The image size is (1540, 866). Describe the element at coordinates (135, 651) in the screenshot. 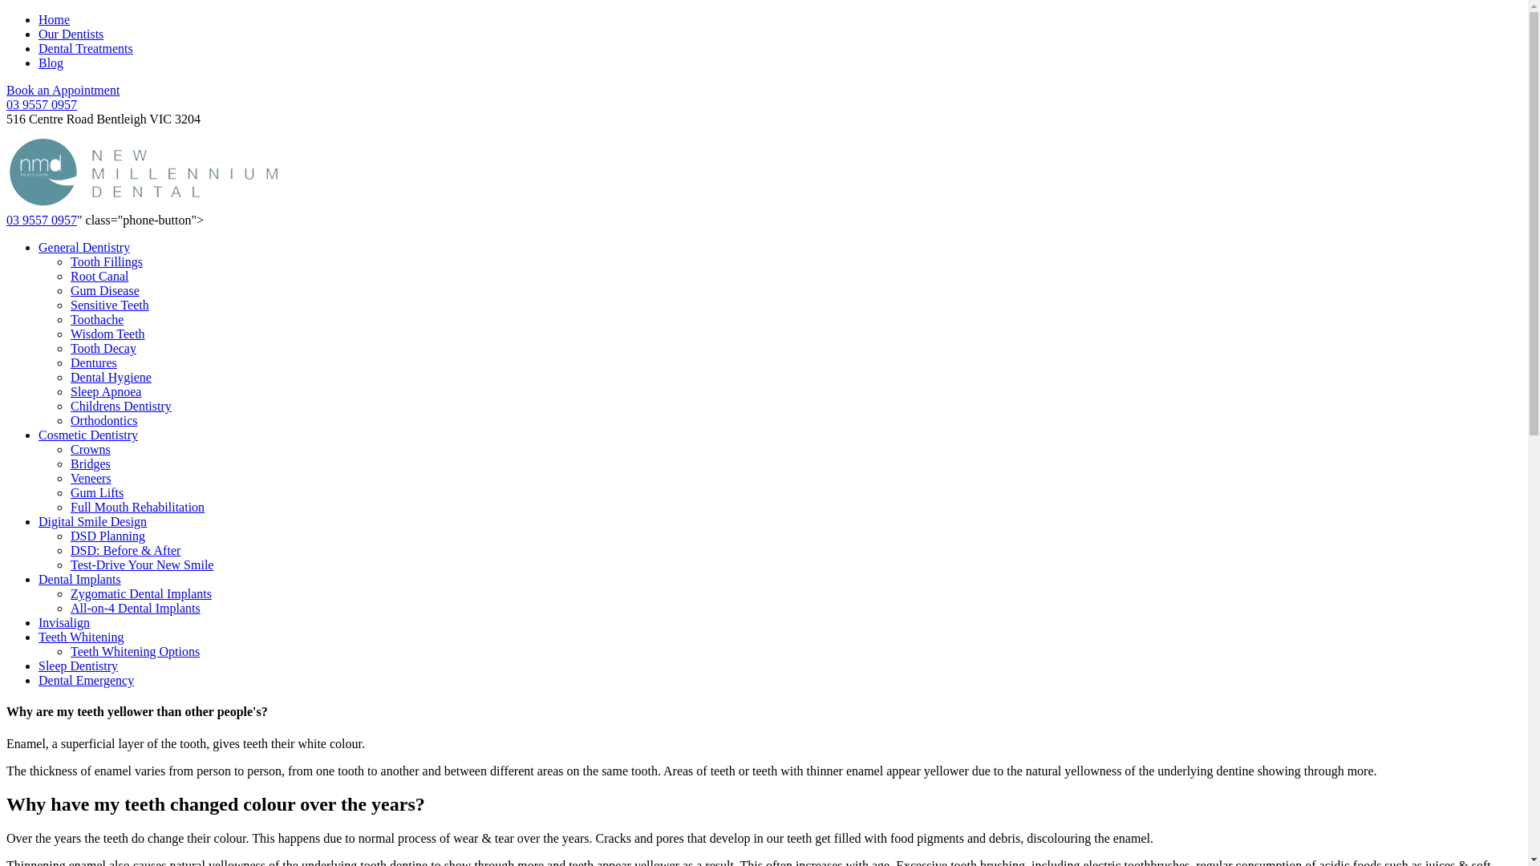

I see `Teeth Whitening Options` at that location.